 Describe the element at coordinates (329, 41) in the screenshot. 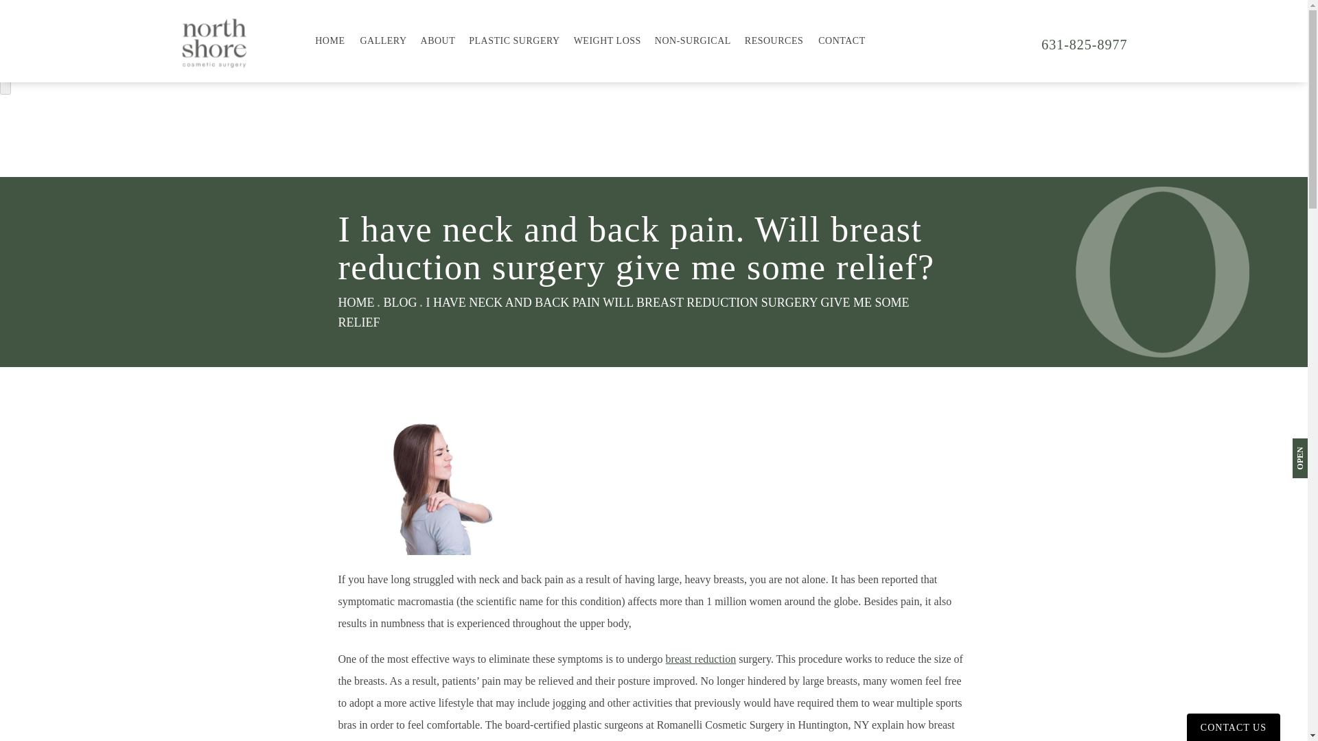

I see `HOME` at that location.